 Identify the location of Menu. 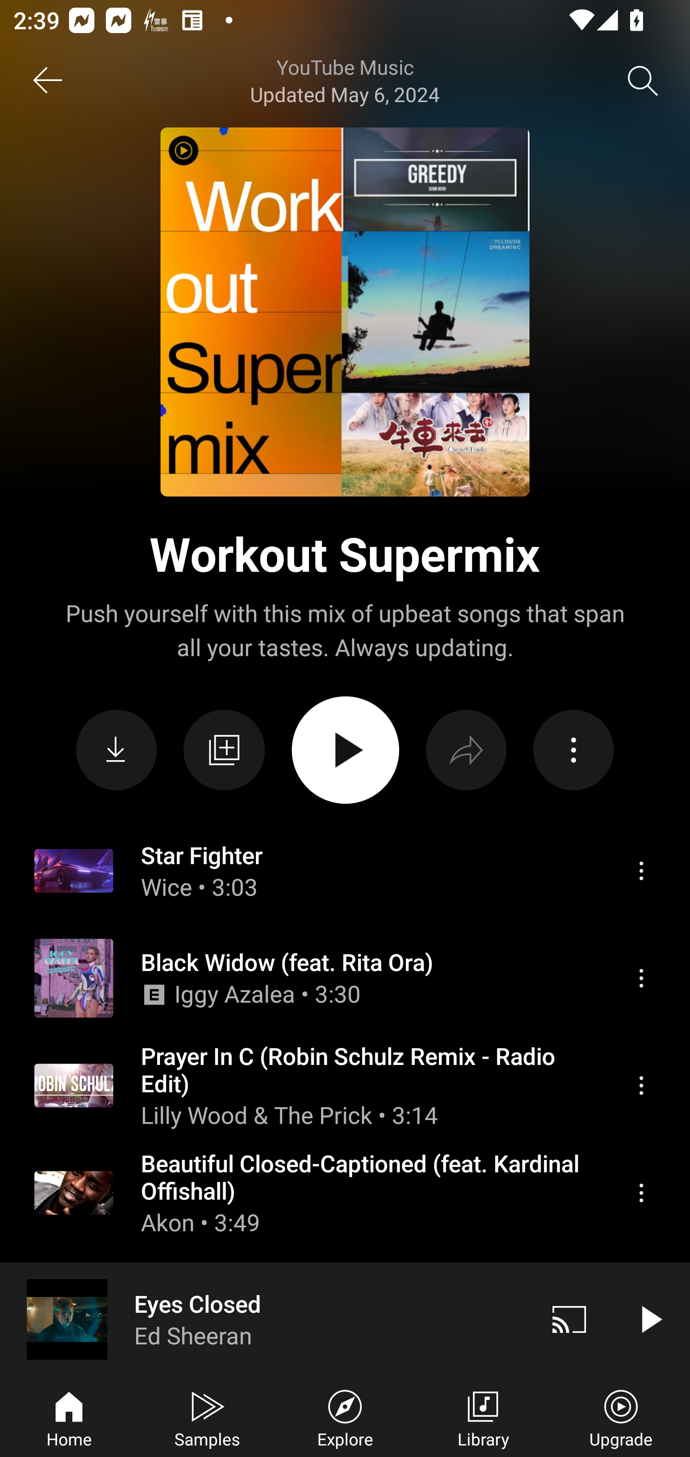
(641, 977).